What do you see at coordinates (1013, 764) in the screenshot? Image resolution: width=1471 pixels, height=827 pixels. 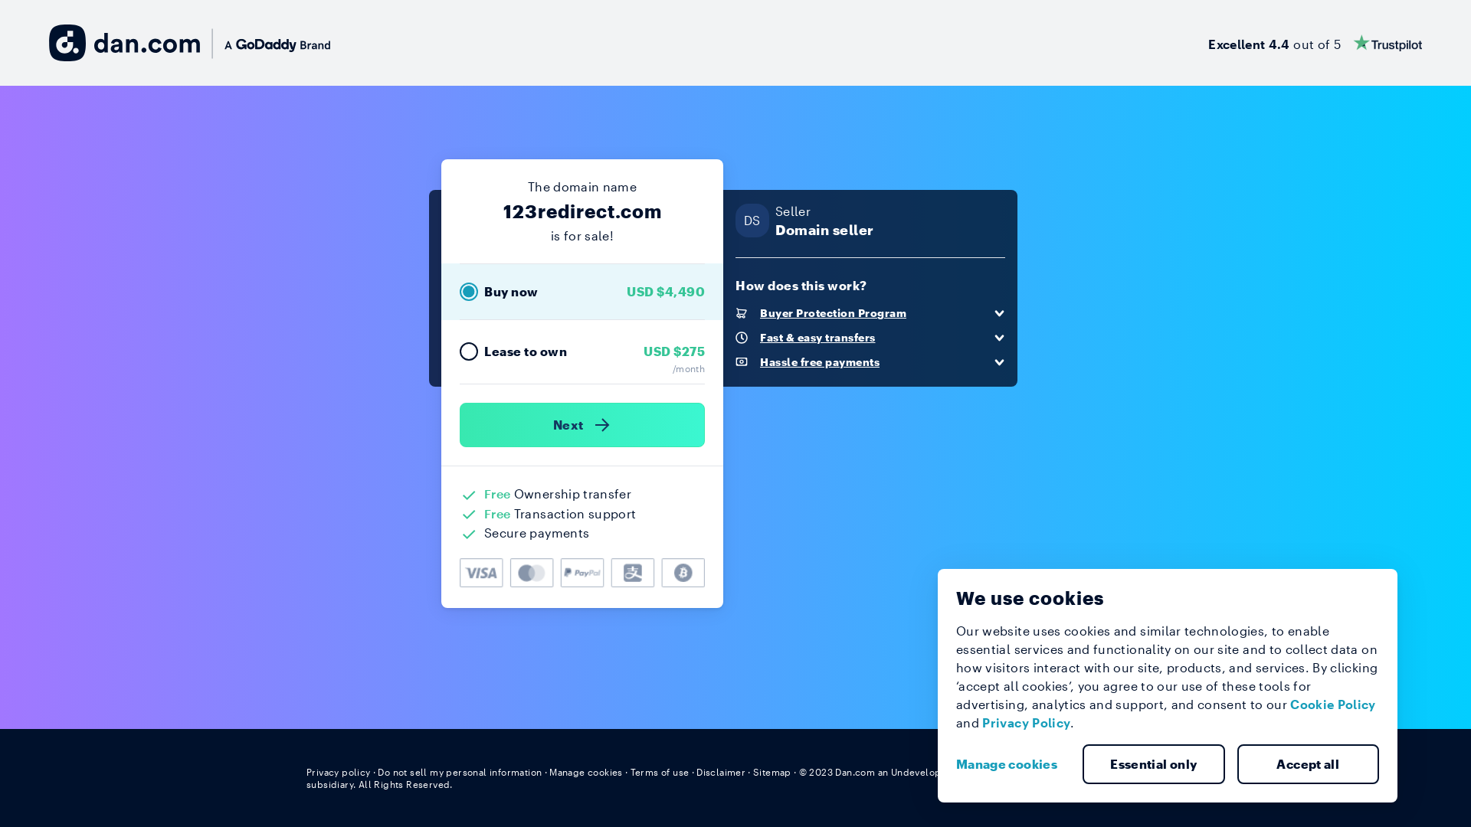 I see `Manage cookies` at bounding box center [1013, 764].